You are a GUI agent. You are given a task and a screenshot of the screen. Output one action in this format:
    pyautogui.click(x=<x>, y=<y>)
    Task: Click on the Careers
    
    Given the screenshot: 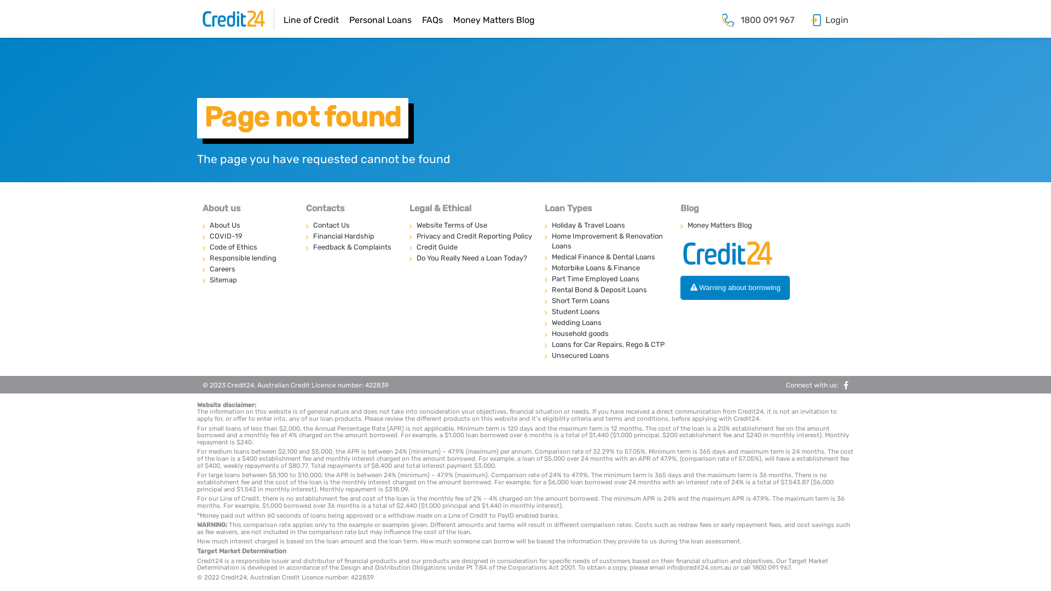 What is the action you would take?
    pyautogui.click(x=247, y=269)
    